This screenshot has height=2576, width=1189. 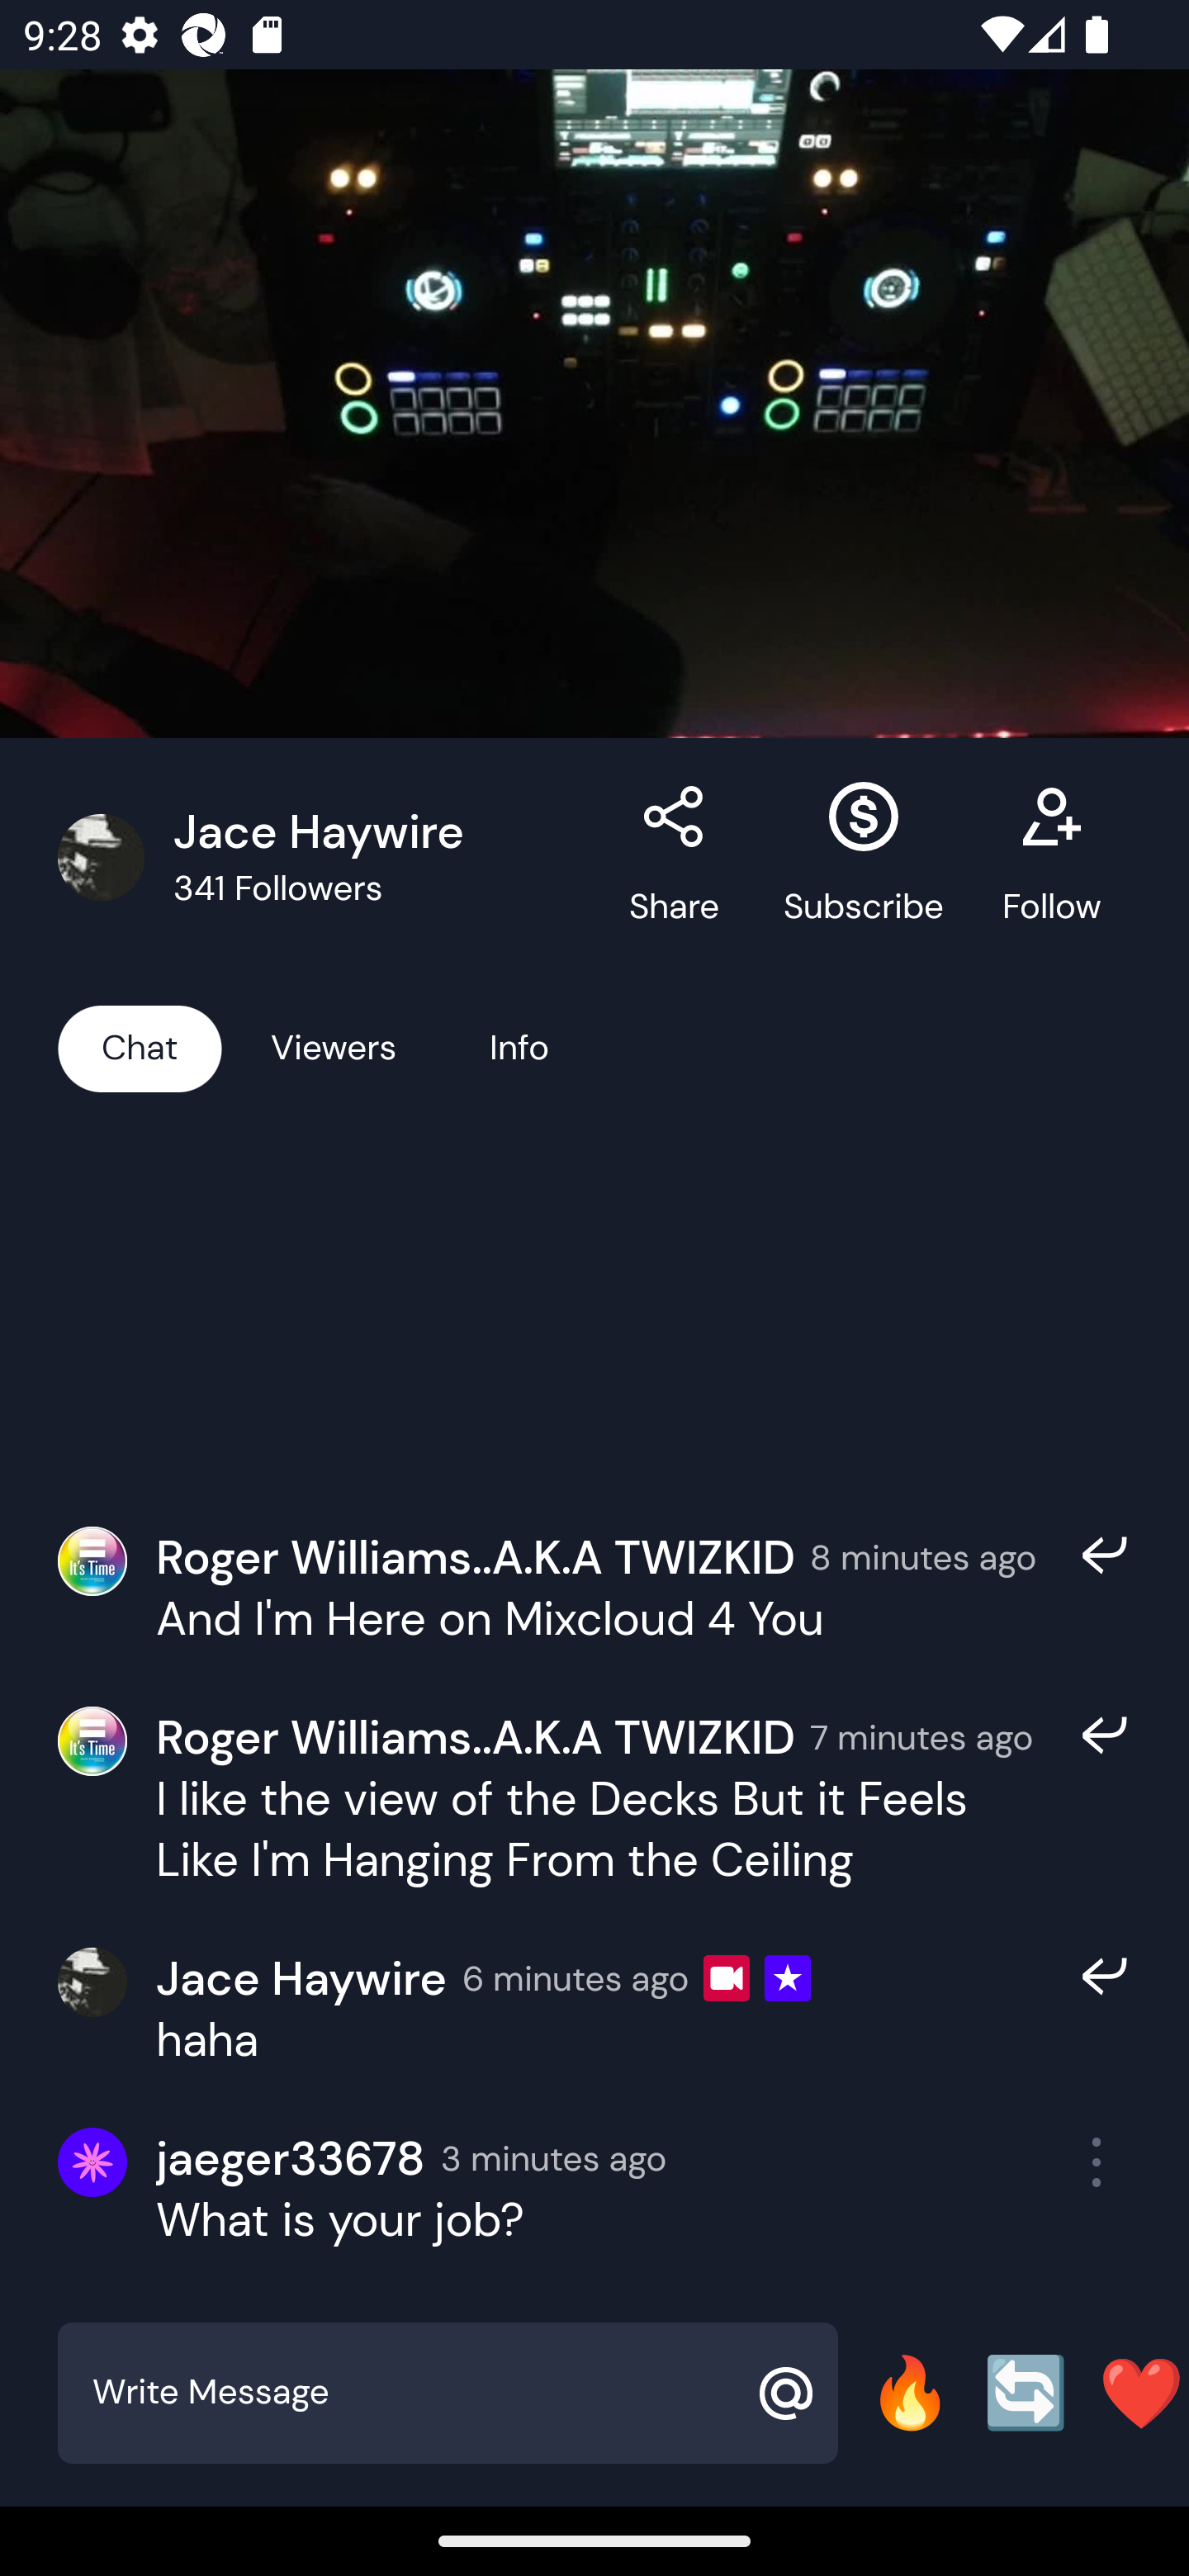 What do you see at coordinates (476, 1735) in the screenshot?
I see `Roger Williams..A.K.A TWIZKID` at bounding box center [476, 1735].